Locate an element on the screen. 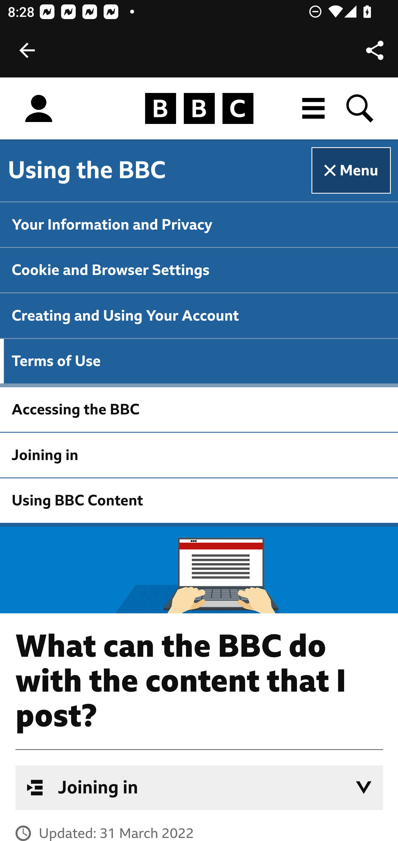 The image size is (398, 841). Homepage is located at coordinates (199, 109).